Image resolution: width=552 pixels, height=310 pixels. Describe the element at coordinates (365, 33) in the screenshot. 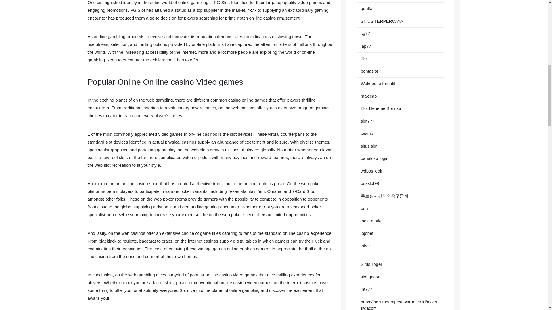

I see `sg77` at that location.